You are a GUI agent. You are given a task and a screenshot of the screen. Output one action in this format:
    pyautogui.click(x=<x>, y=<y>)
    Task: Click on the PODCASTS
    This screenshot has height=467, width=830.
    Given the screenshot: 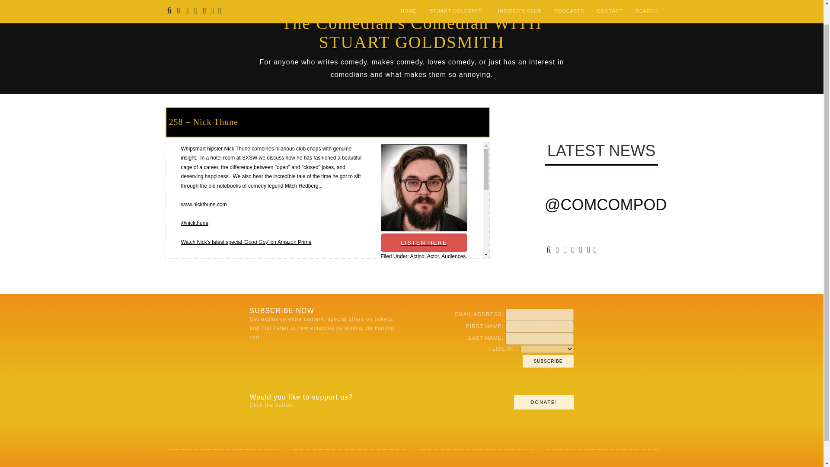 What is the action you would take?
    pyautogui.click(x=569, y=0)
    